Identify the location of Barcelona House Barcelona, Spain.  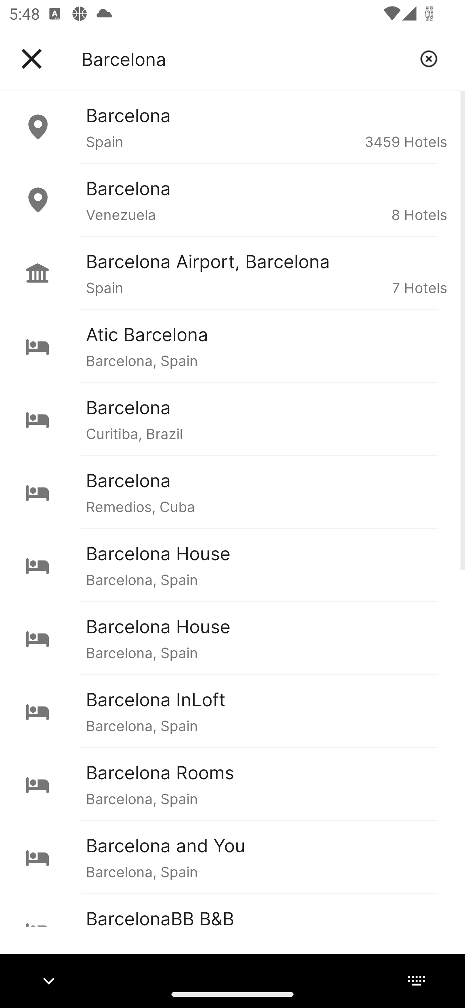
(232, 565).